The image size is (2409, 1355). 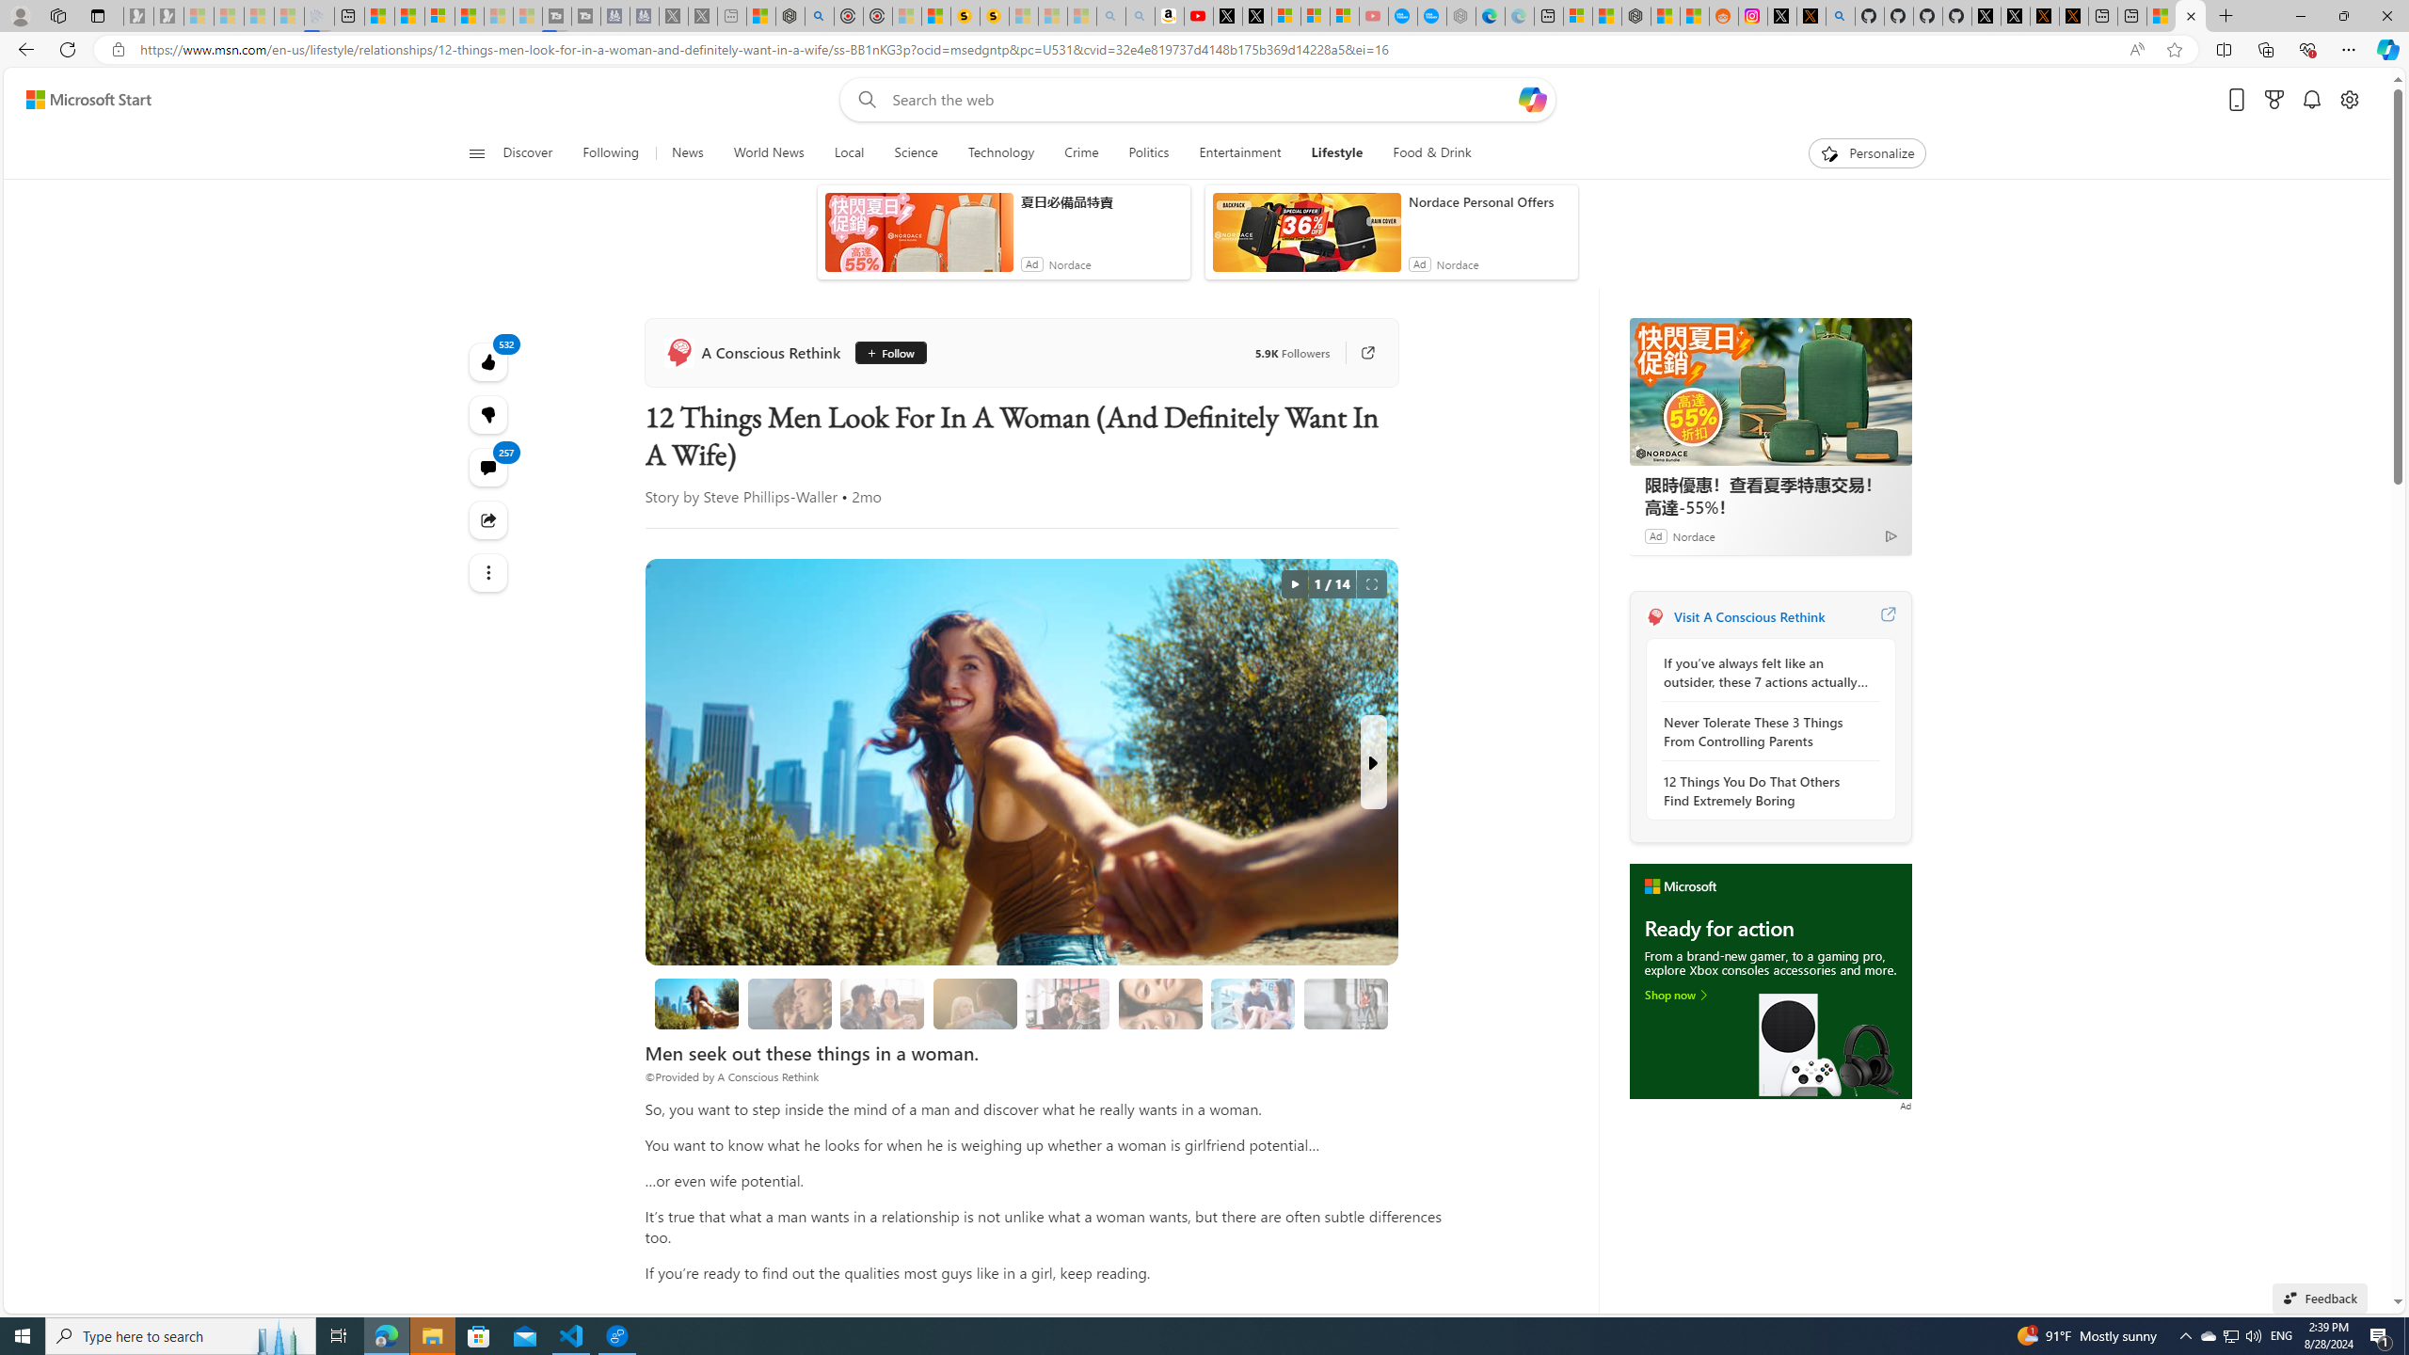 I want to click on Local, so click(x=849, y=153).